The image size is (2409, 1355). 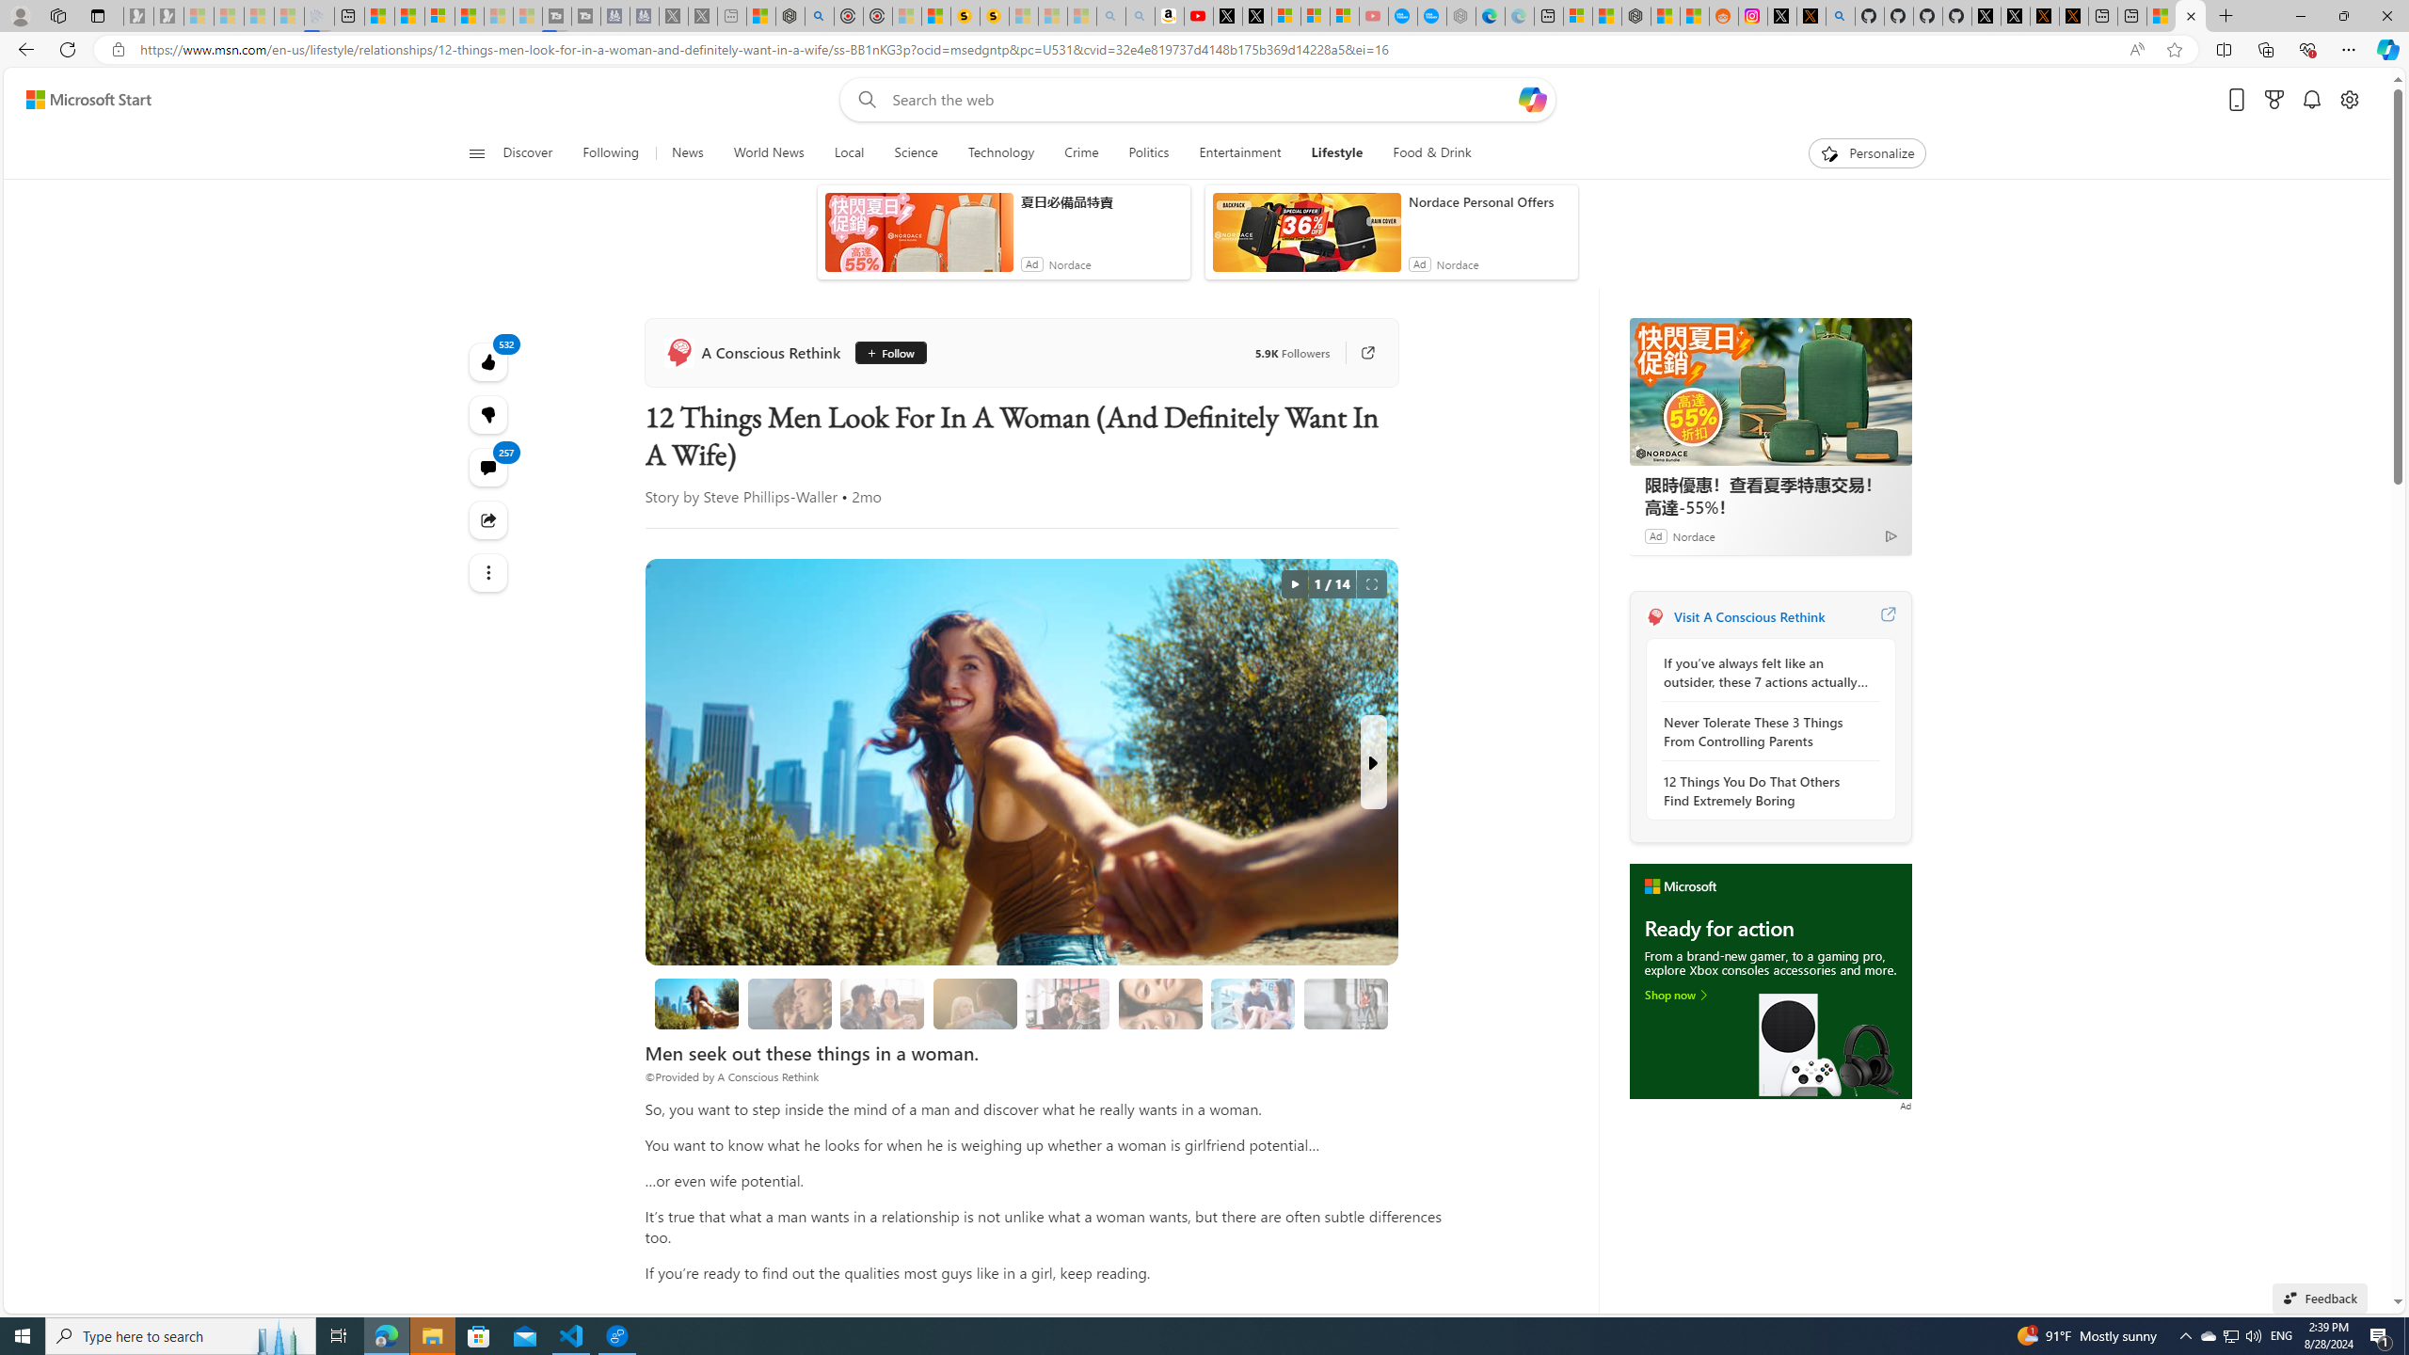 I want to click on Local, so click(x=849, y=153).